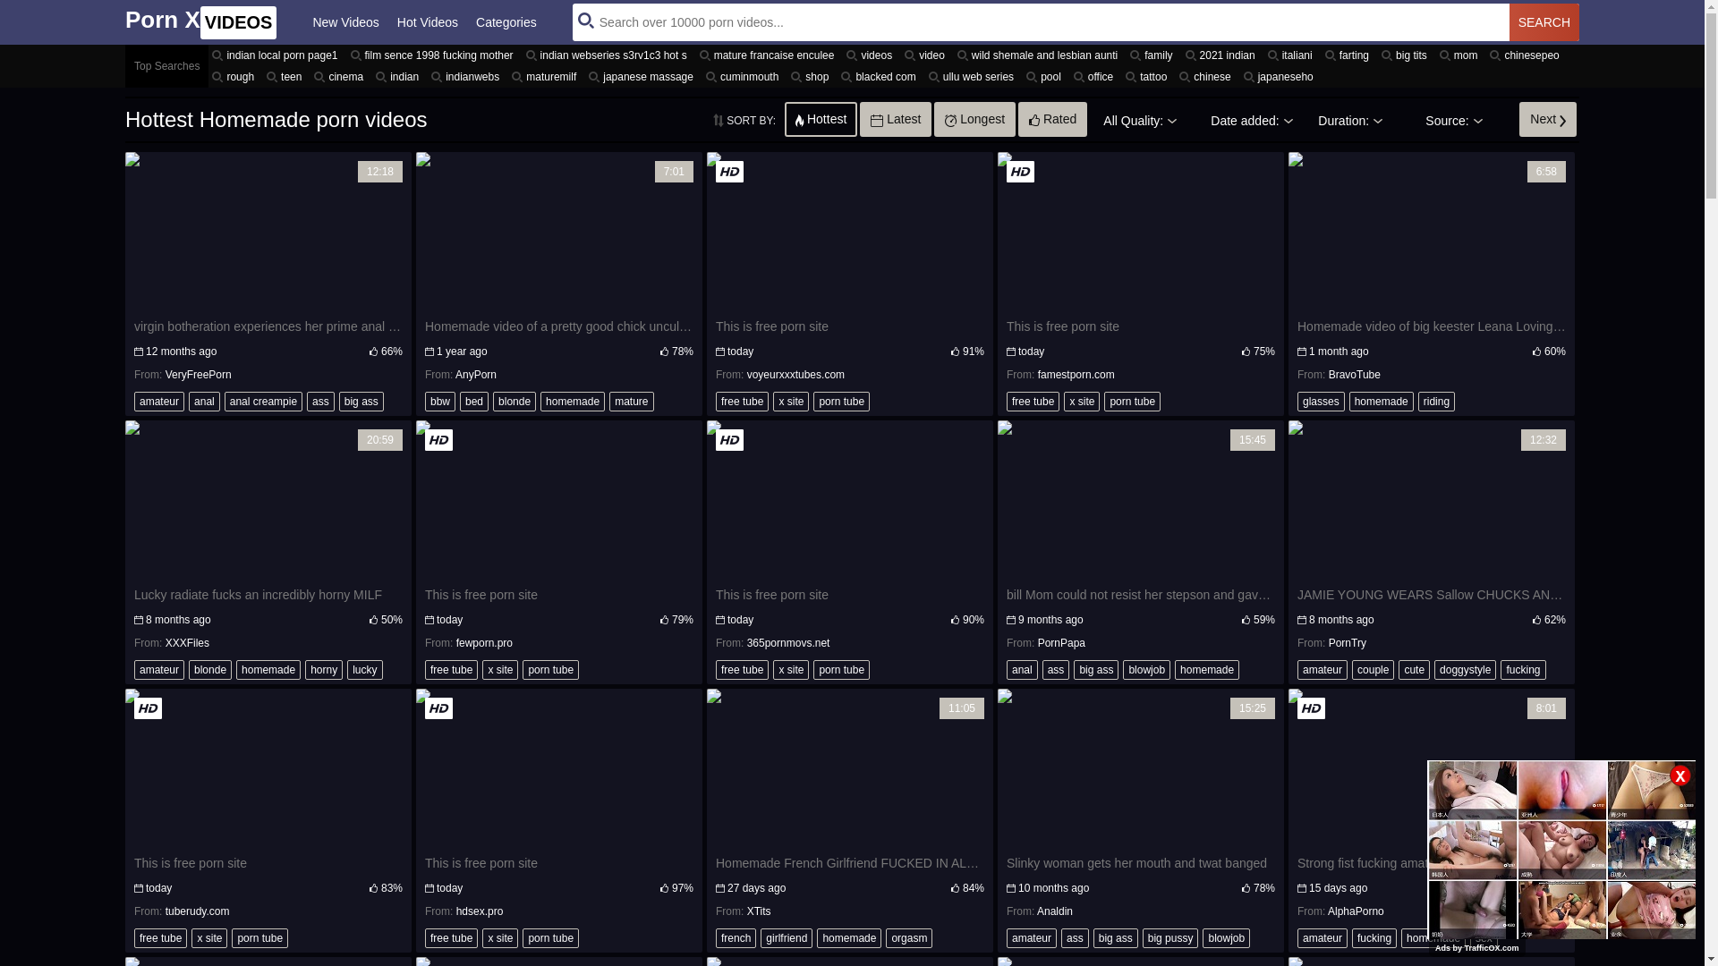  Describe the element at coordinates (1373, 670) in the screenshot. I see `couple` at that location.